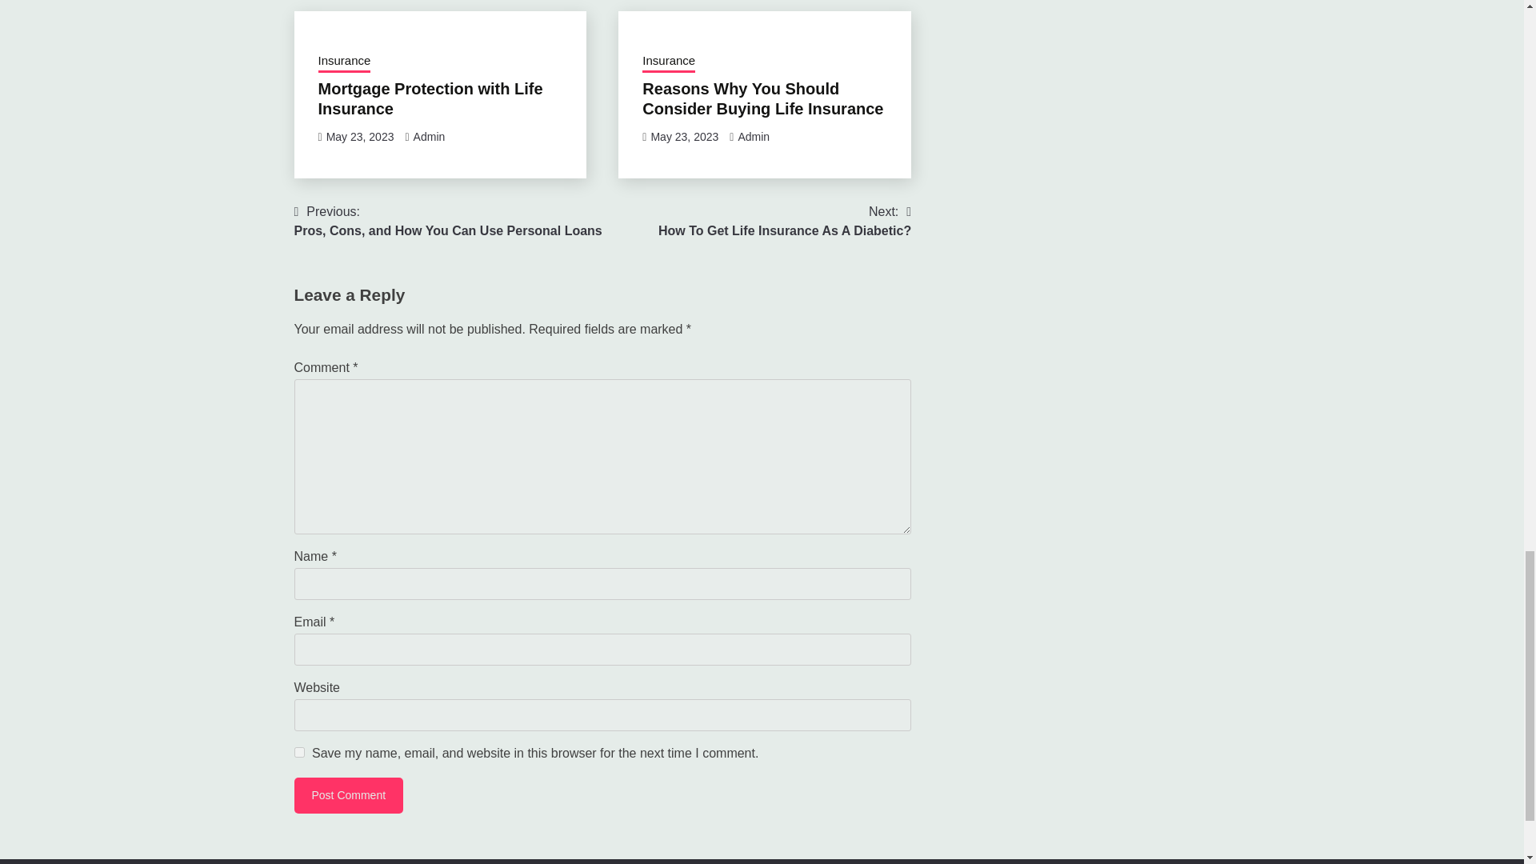 Image resolution: width=1536 pixels, height=864 pixels. Describe the element at coordinates (344, 62) in the screenshot. I see `Insurance` at that location.